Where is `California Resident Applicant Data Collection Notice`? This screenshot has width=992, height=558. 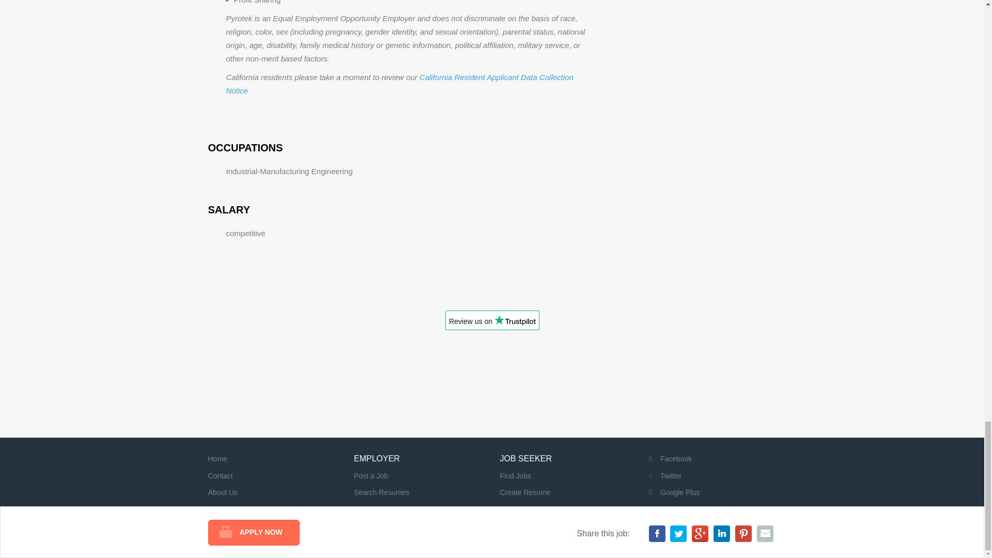 California Resident Applicant Data Collection Notice is located at coordinates (399, 84).